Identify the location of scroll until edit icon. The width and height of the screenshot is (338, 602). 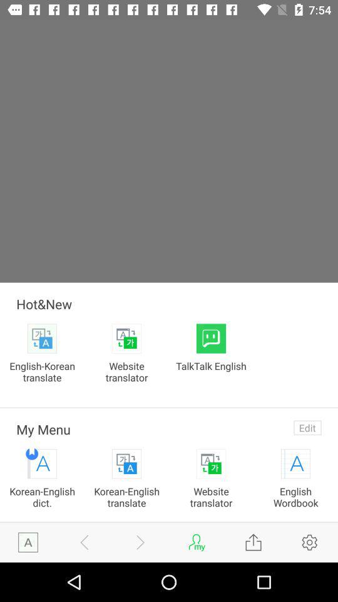
(307, 428).